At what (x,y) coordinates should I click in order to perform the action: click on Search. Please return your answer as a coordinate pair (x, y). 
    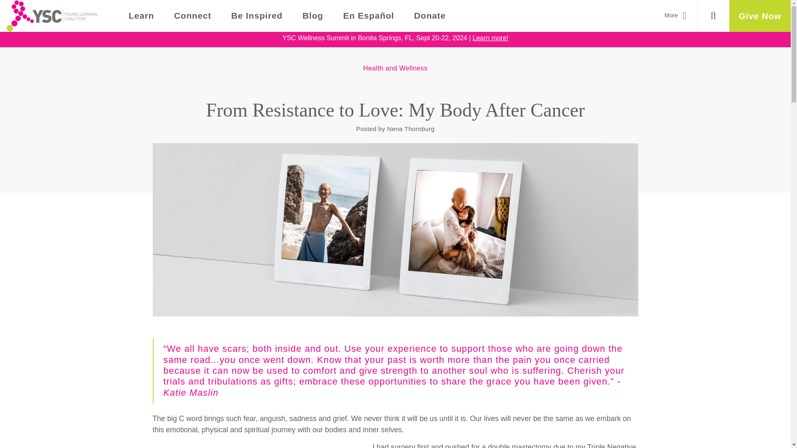
    Looking at the image, I should click on (713, 16).